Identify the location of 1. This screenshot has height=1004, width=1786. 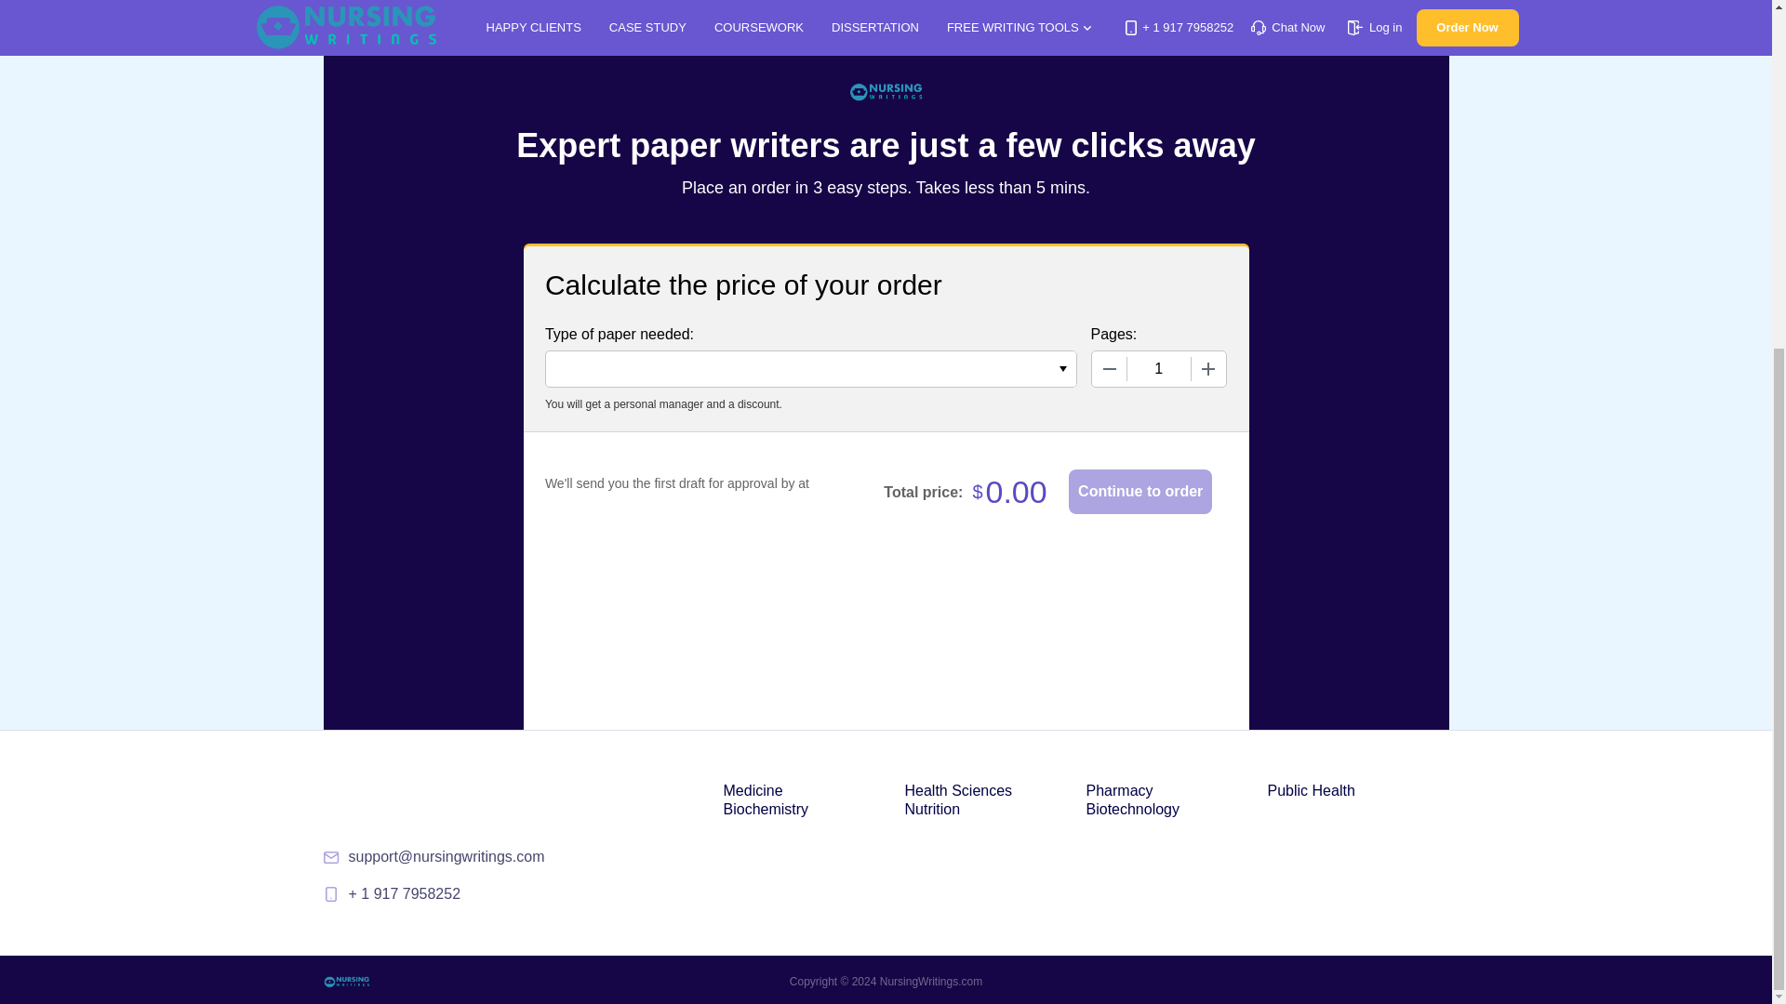
(1159, 368).